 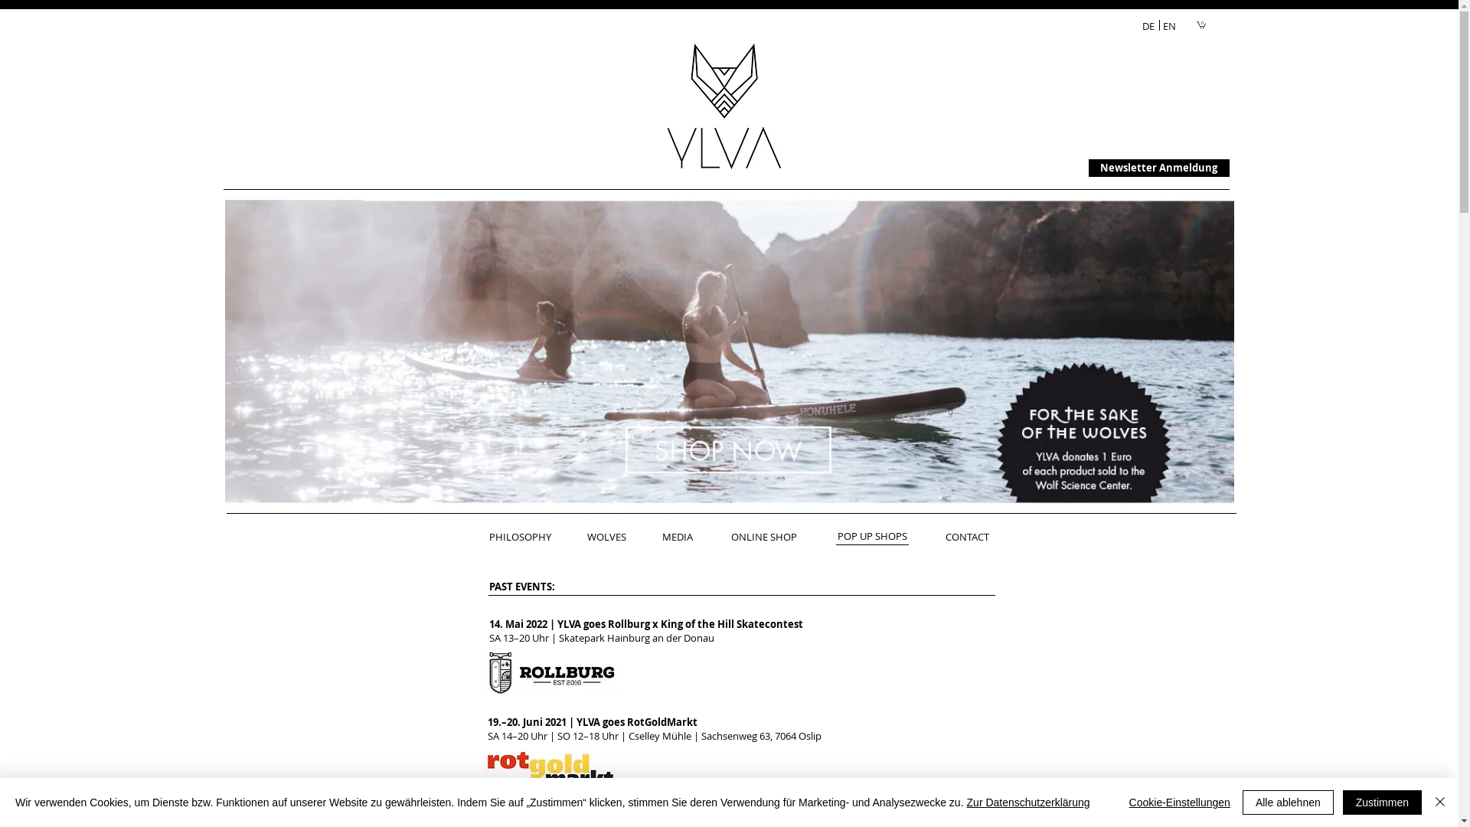 What do you see at coordinates (1288, 802) in the screenshot?
I see `Alle ablehnen` at bounding box center [1288, 802].